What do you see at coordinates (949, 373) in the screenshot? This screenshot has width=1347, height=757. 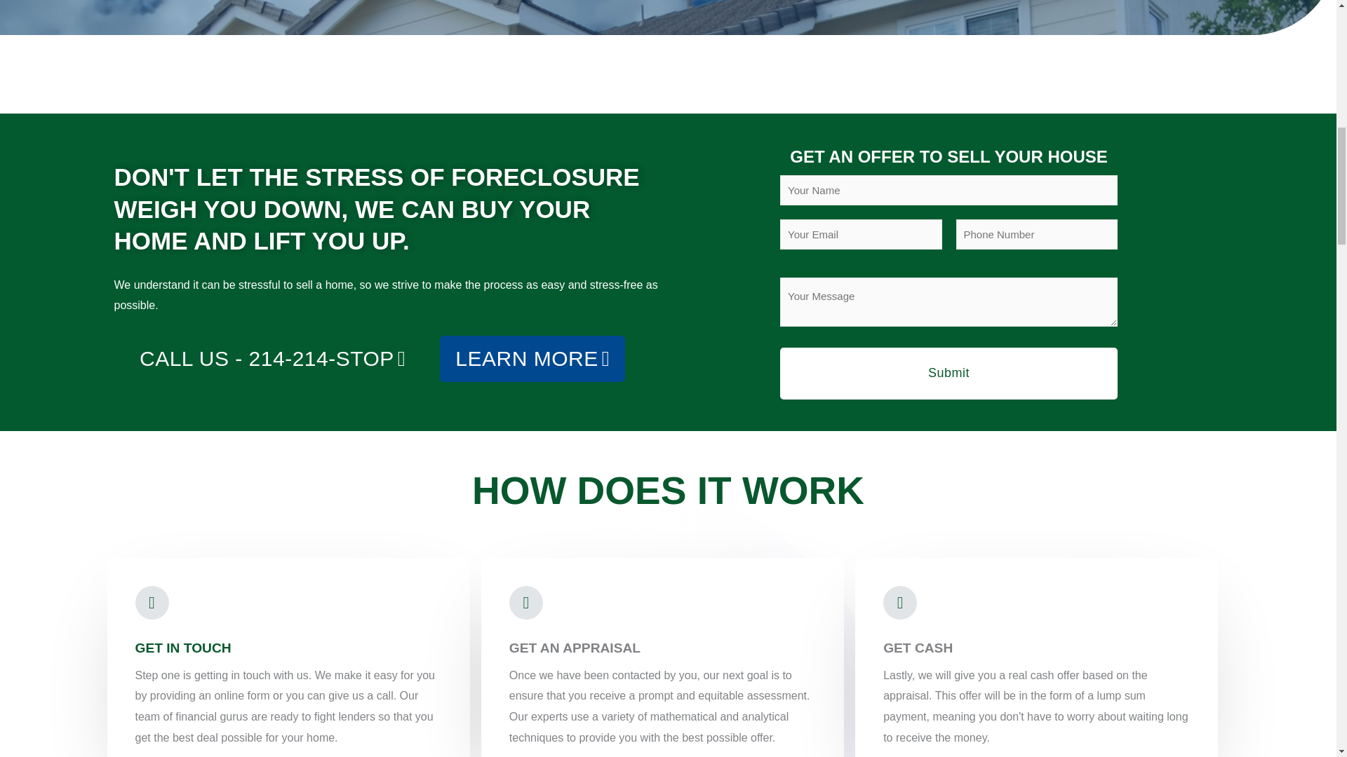 I see `Submit` at bounding box center [949, 373].